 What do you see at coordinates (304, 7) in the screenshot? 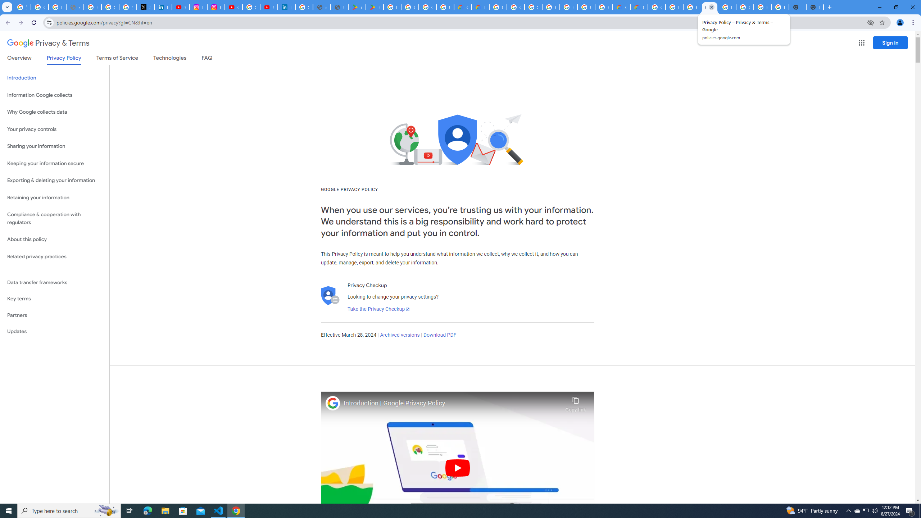
I see `Sign in - Google Accounts` at bounding box center [304, 7].